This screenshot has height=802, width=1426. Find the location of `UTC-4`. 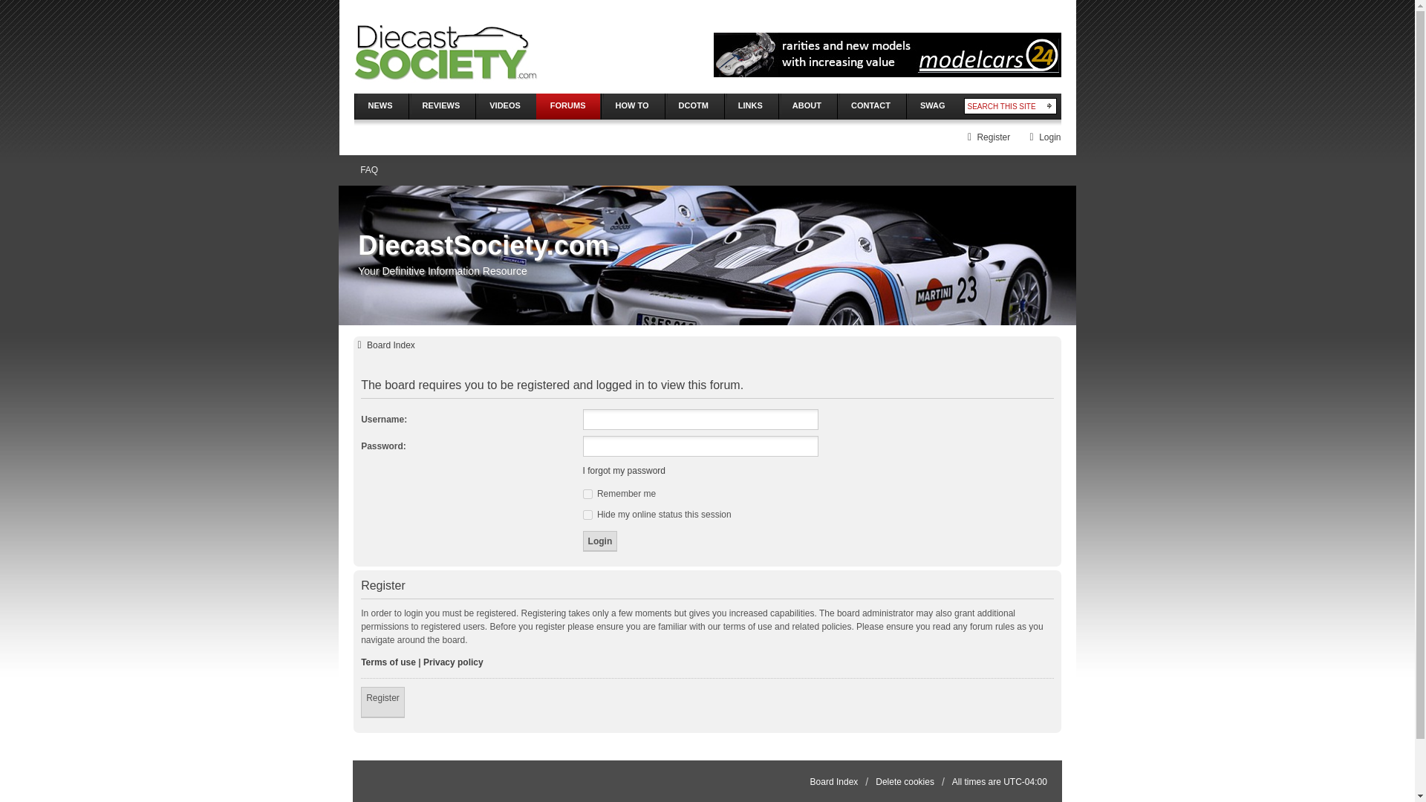

UTC-4 is located at coordinates (1025, 781).